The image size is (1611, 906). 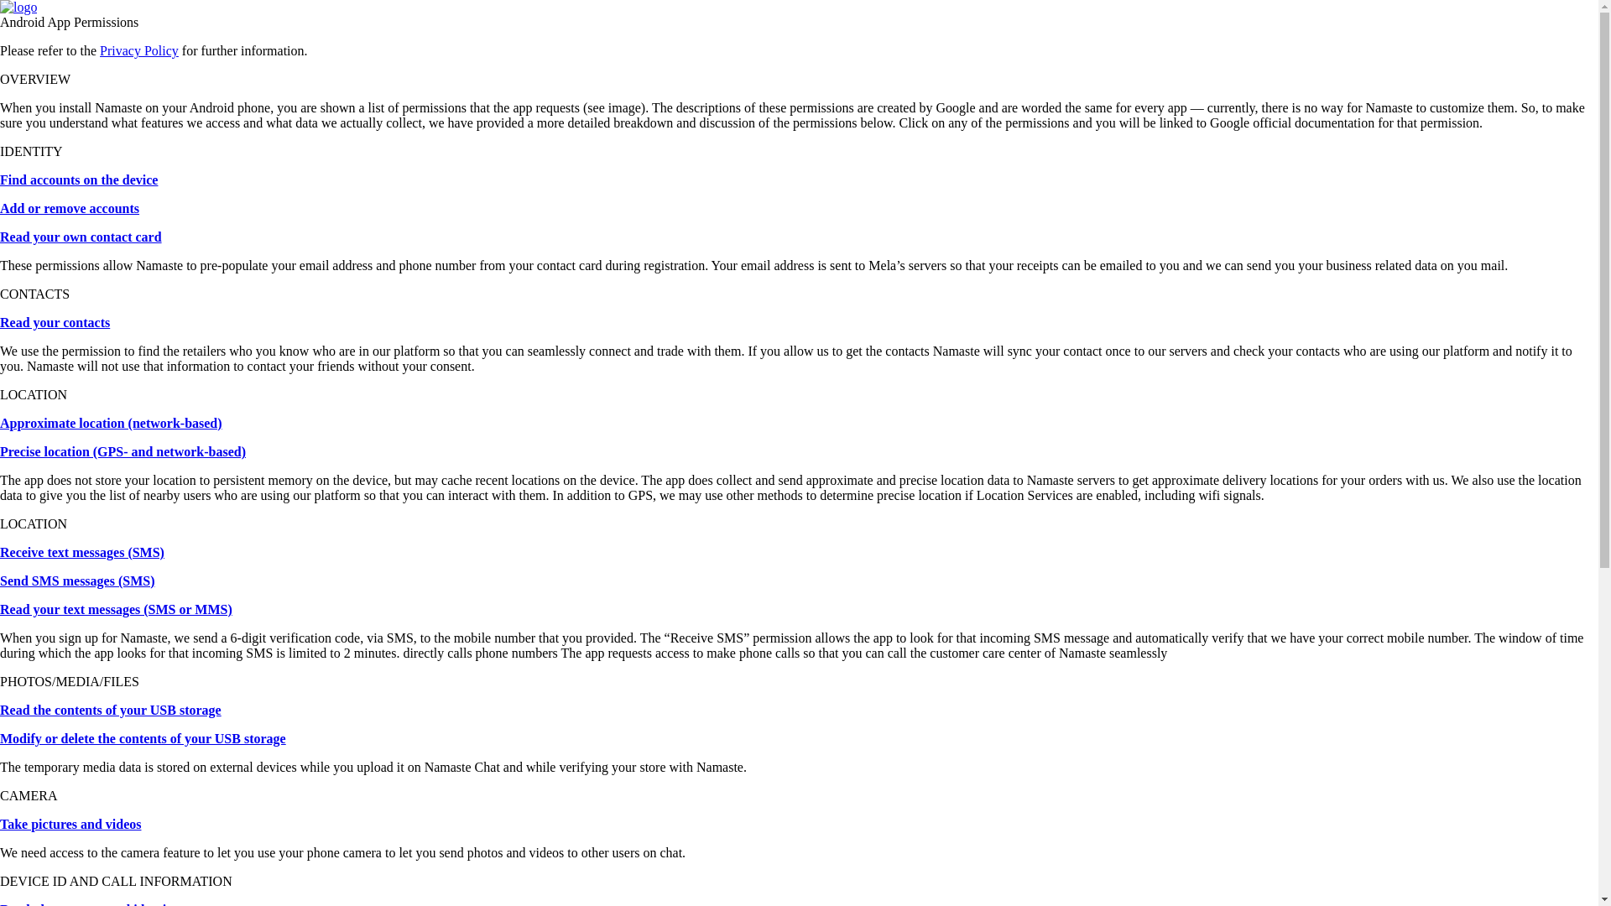 I want to click on Read your text messages (SMS or MMS), so click(x=116, y=609).